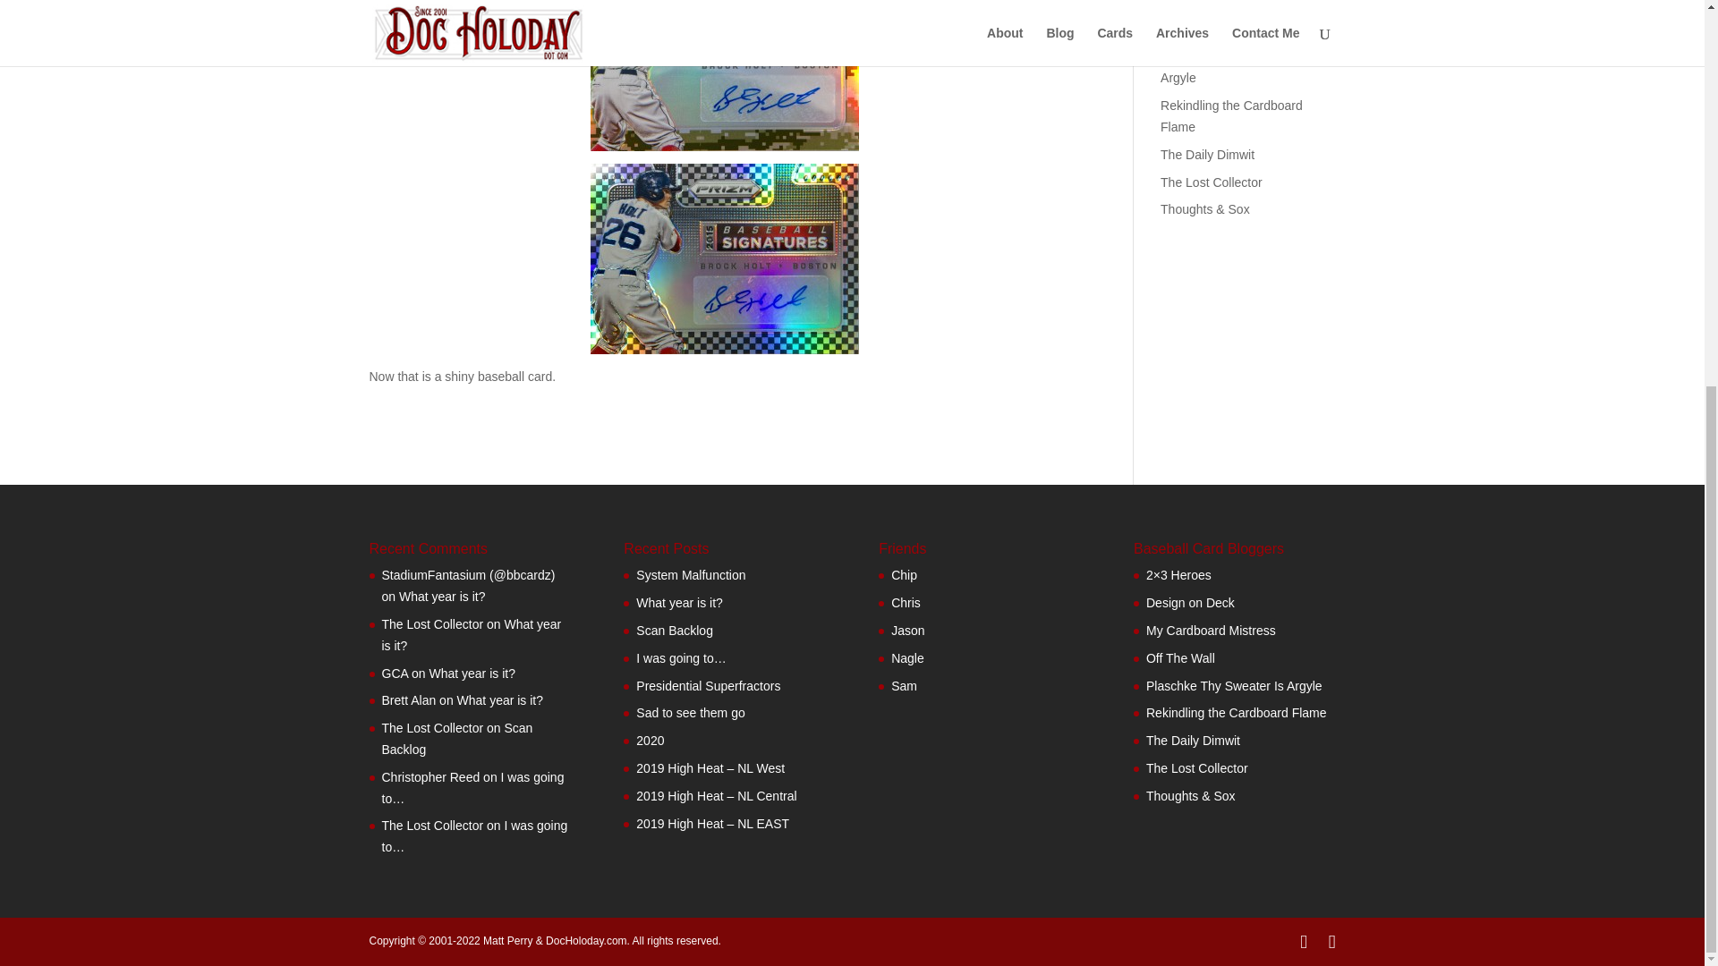  Describe the element at coordinates (429, 776) in the screenshot. I see `Christopher Reed` at that location.